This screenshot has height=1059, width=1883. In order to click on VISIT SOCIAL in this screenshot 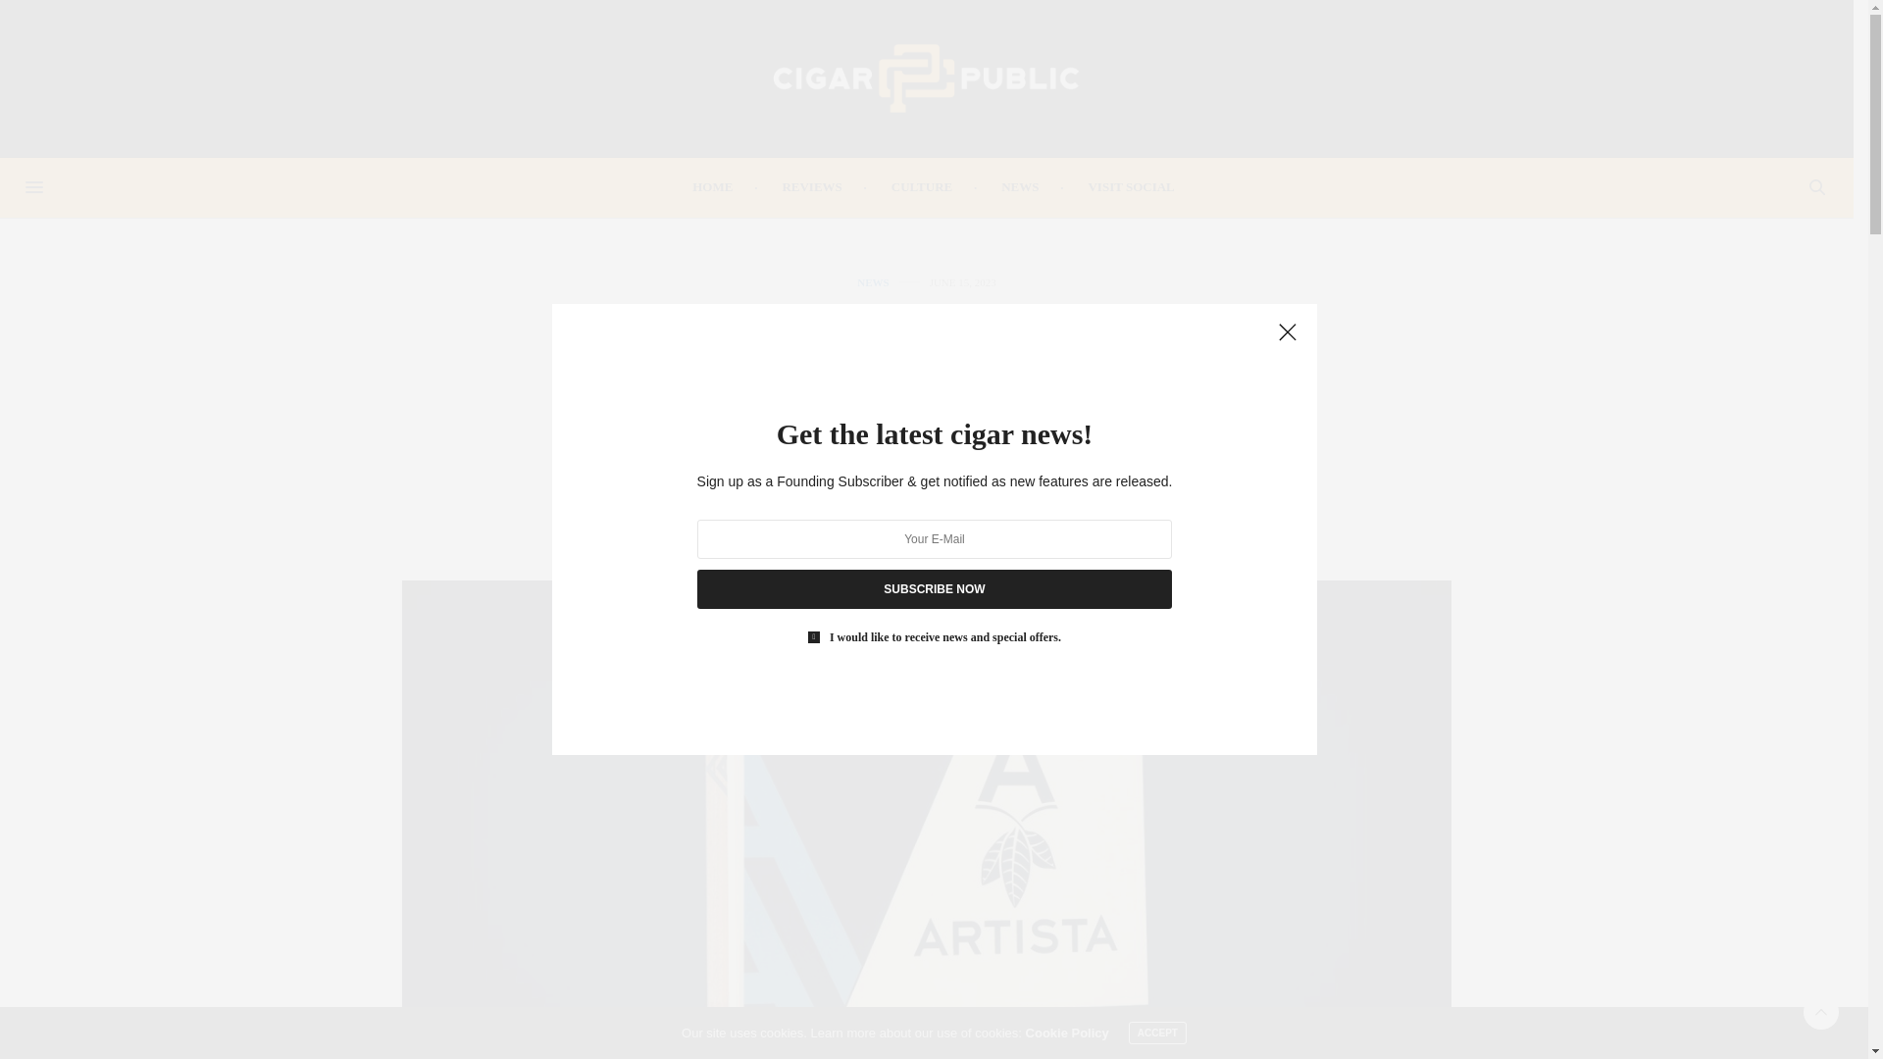, I will do `click(1130, 186)`.